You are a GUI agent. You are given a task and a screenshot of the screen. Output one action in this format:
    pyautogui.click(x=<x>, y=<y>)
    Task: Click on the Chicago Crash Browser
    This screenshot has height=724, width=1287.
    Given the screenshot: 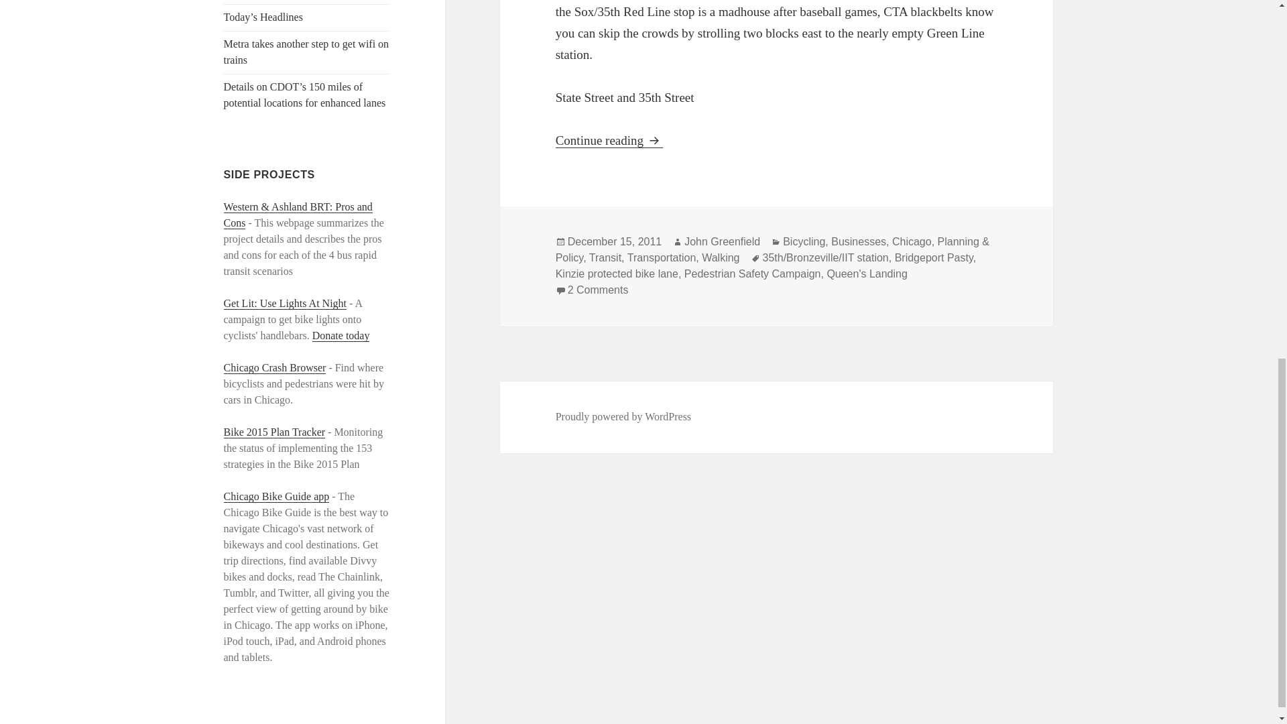 What is the action you would take?
    pyautogui.click(x=275, y=368)
    